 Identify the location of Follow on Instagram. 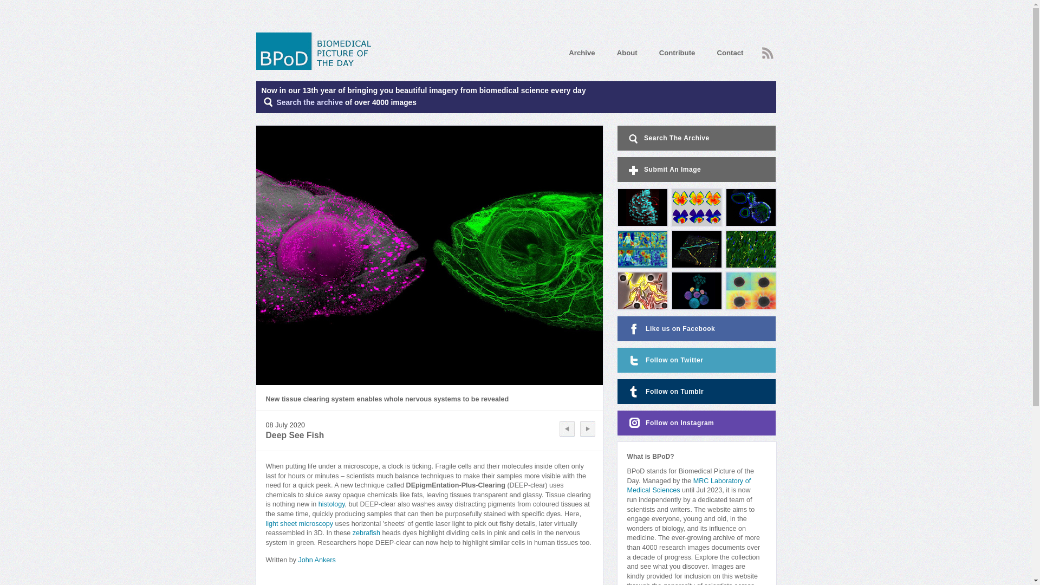
(697, 422).